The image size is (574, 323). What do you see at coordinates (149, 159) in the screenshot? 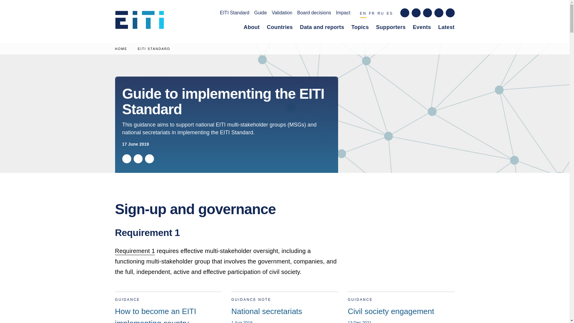
I see `Linkedin` at bounding box center [149, 159].